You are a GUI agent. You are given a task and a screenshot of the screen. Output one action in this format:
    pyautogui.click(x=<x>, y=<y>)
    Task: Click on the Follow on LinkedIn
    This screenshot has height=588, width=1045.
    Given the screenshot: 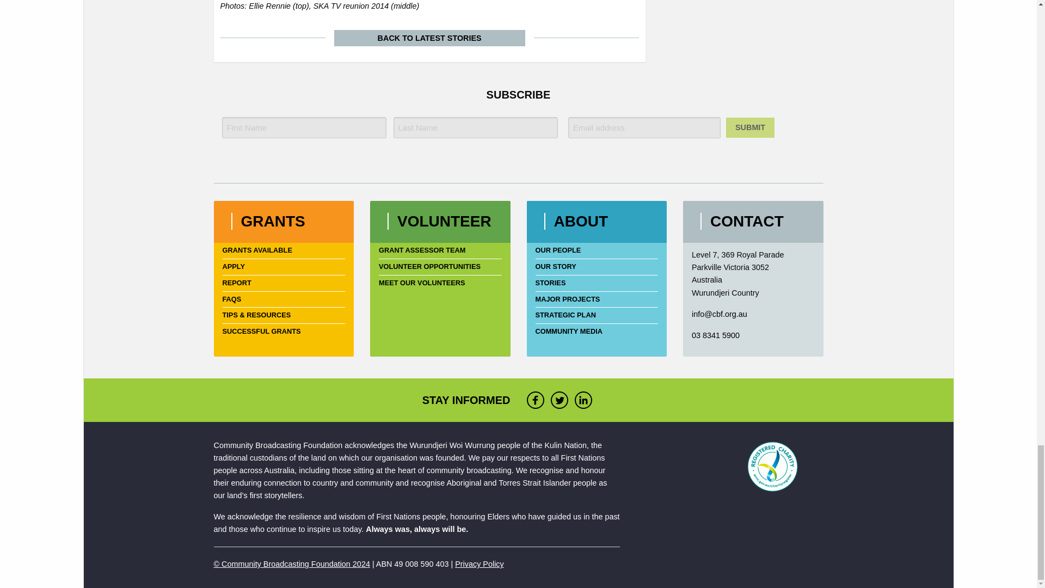 What is the action you would take?
    pyautogui.click(x=587, y=400)
    